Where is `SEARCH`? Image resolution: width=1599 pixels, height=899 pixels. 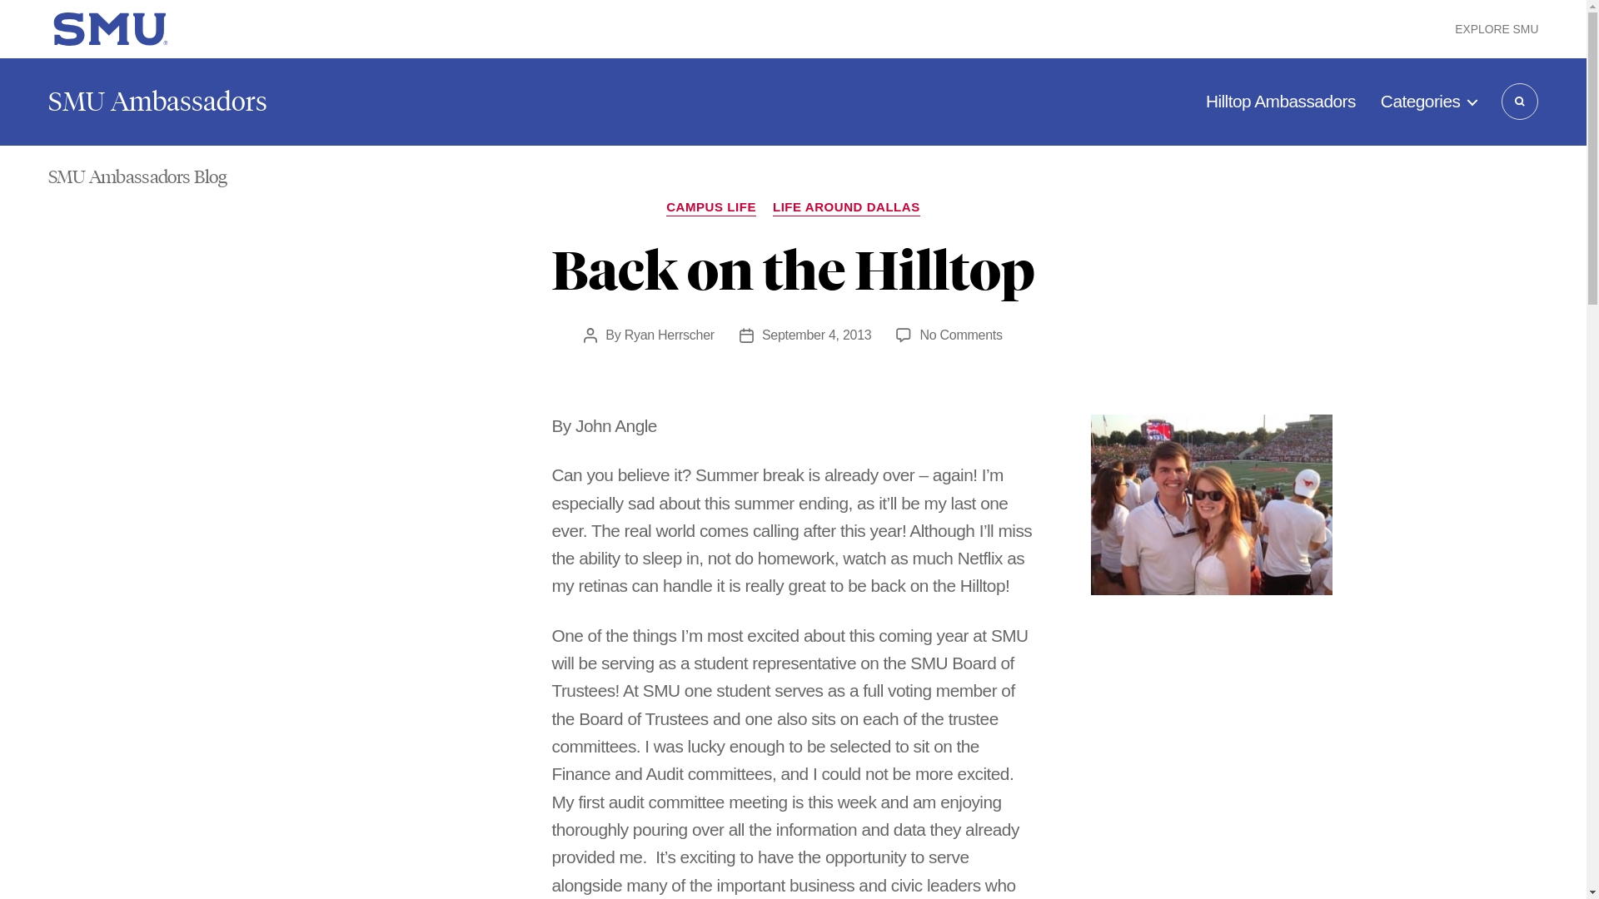
SEARCH is located at coordinates (1519, 102).